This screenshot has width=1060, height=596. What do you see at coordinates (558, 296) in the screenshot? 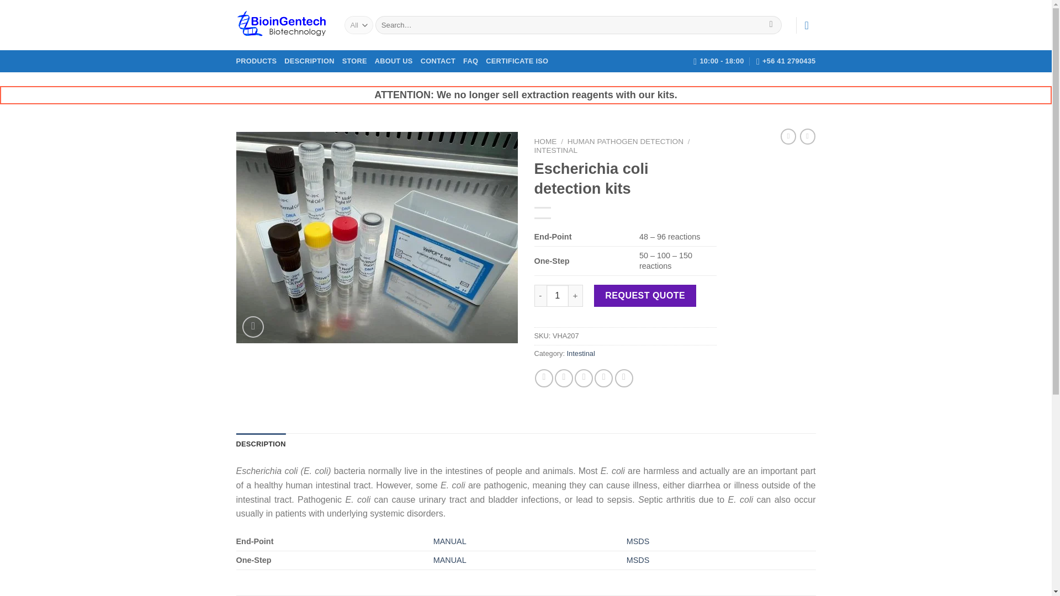
I see `Qty` at bounding box center [558, 296].